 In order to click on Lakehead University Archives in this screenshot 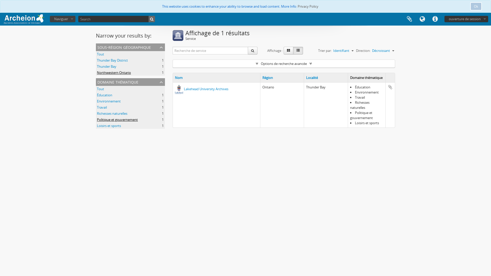, I will do `click(206, 89)`.